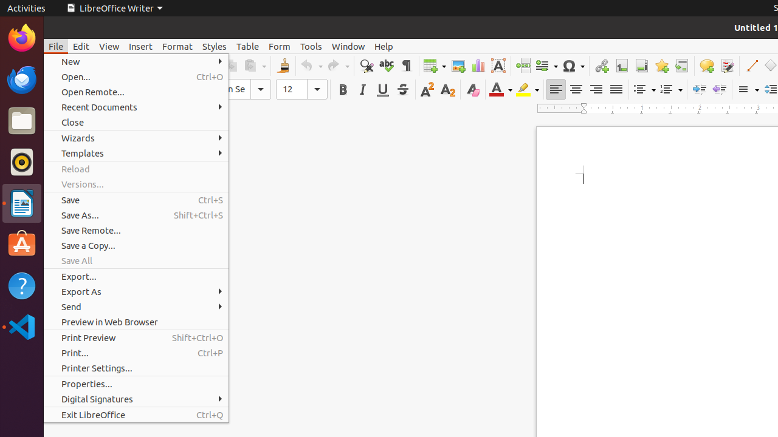  What do you see at coordinates (136, 76) in the screenshot?
I see `Open...` at bounding box center [136, 76].